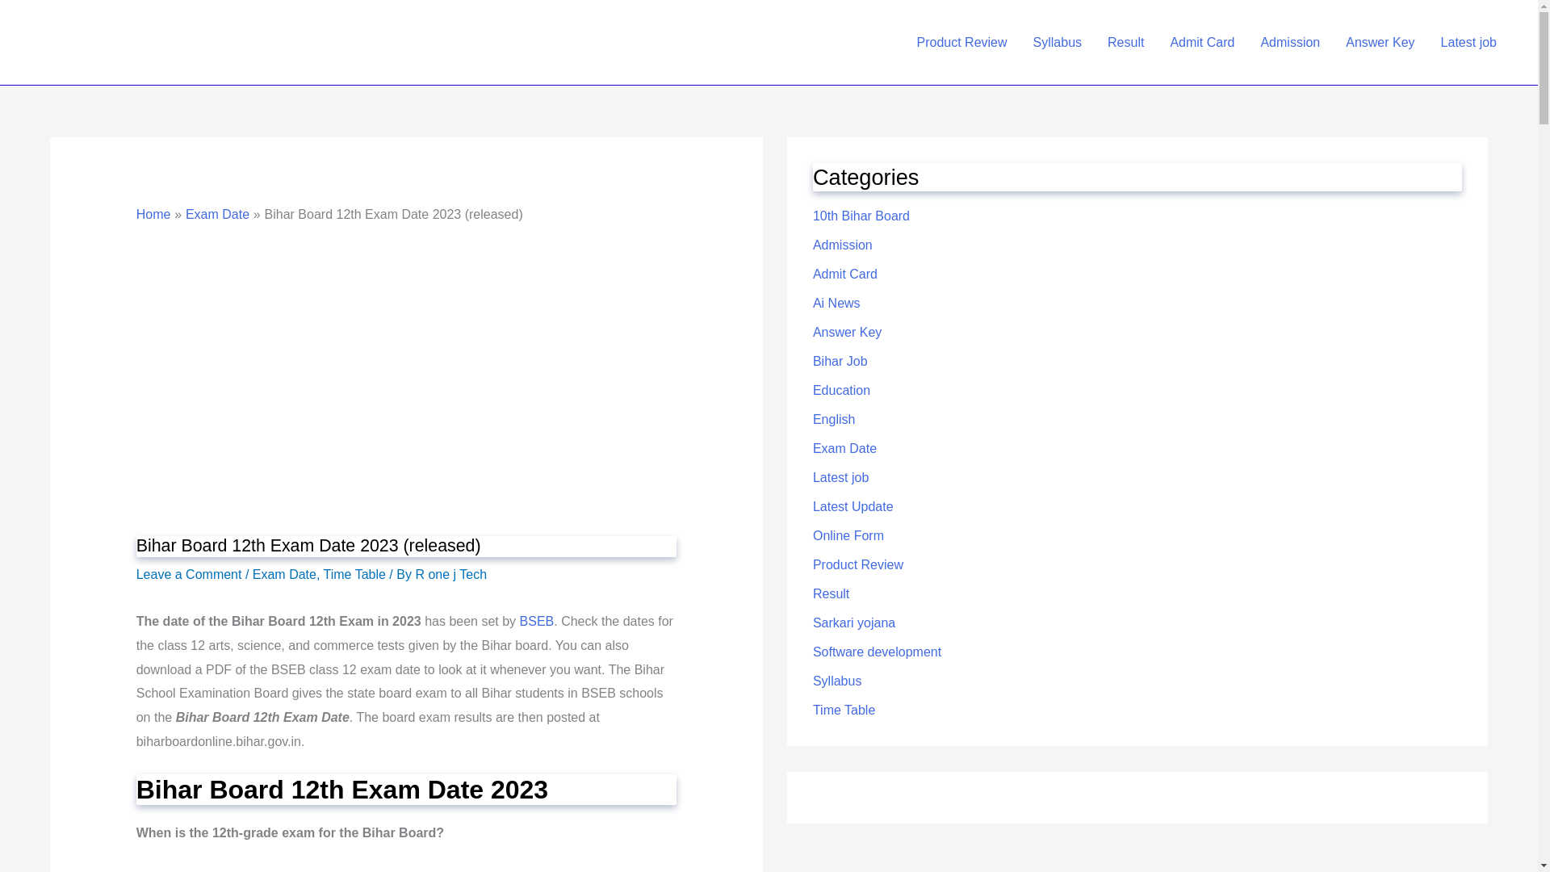  I want to click on Product Review, so click(961, 42).